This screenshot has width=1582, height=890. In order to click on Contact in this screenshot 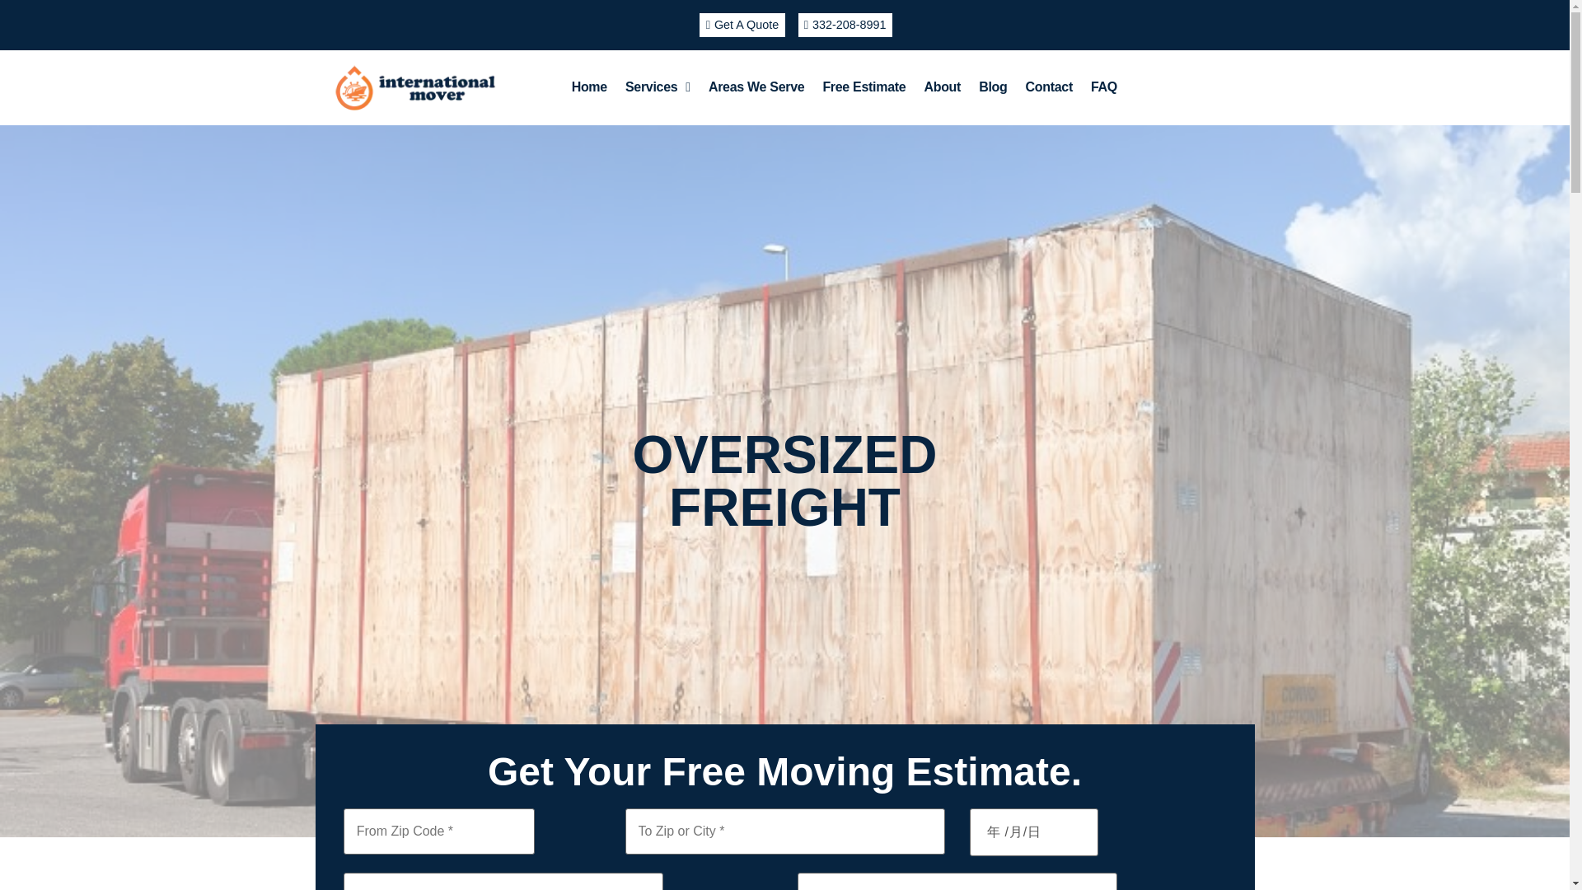, I will do `click(1048, 87)`.